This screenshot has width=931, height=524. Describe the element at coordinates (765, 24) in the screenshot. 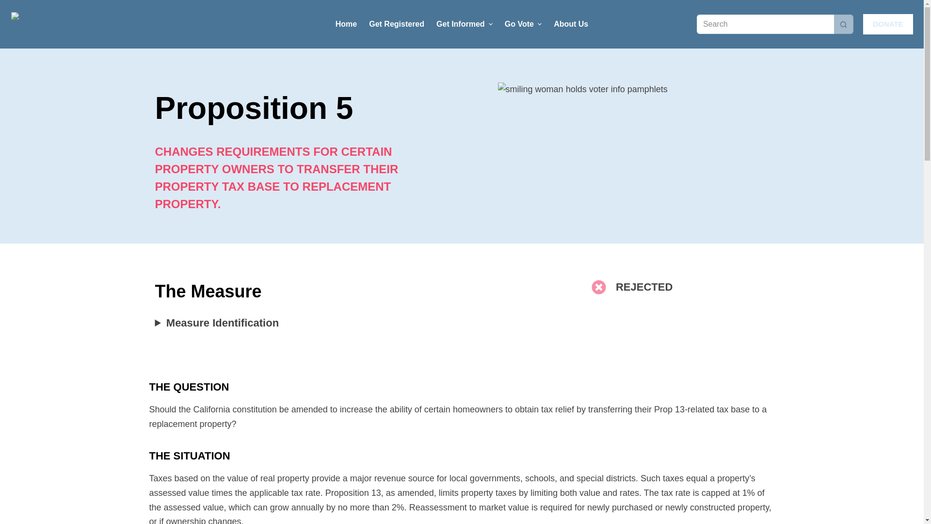

I see `Search for...` at that location.